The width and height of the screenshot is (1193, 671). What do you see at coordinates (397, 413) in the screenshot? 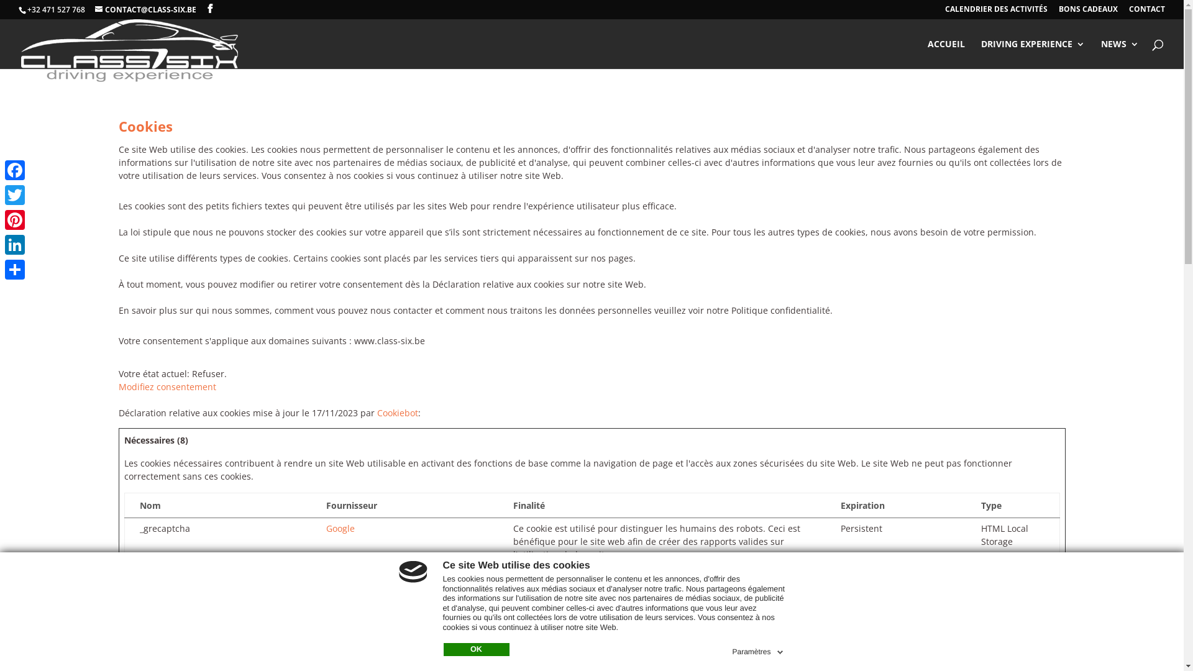
I see `Cookiebot` at bounding box center [397, 413].